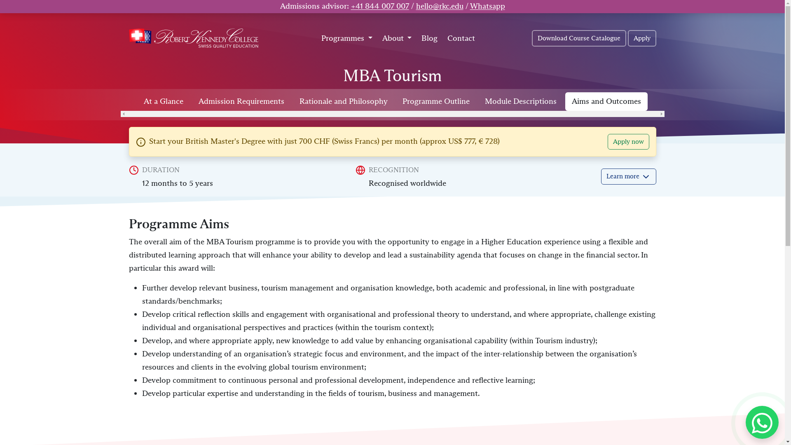 The width and height of the screenshot is (791, 445). I want to click on Programmes, so click(347, 39).